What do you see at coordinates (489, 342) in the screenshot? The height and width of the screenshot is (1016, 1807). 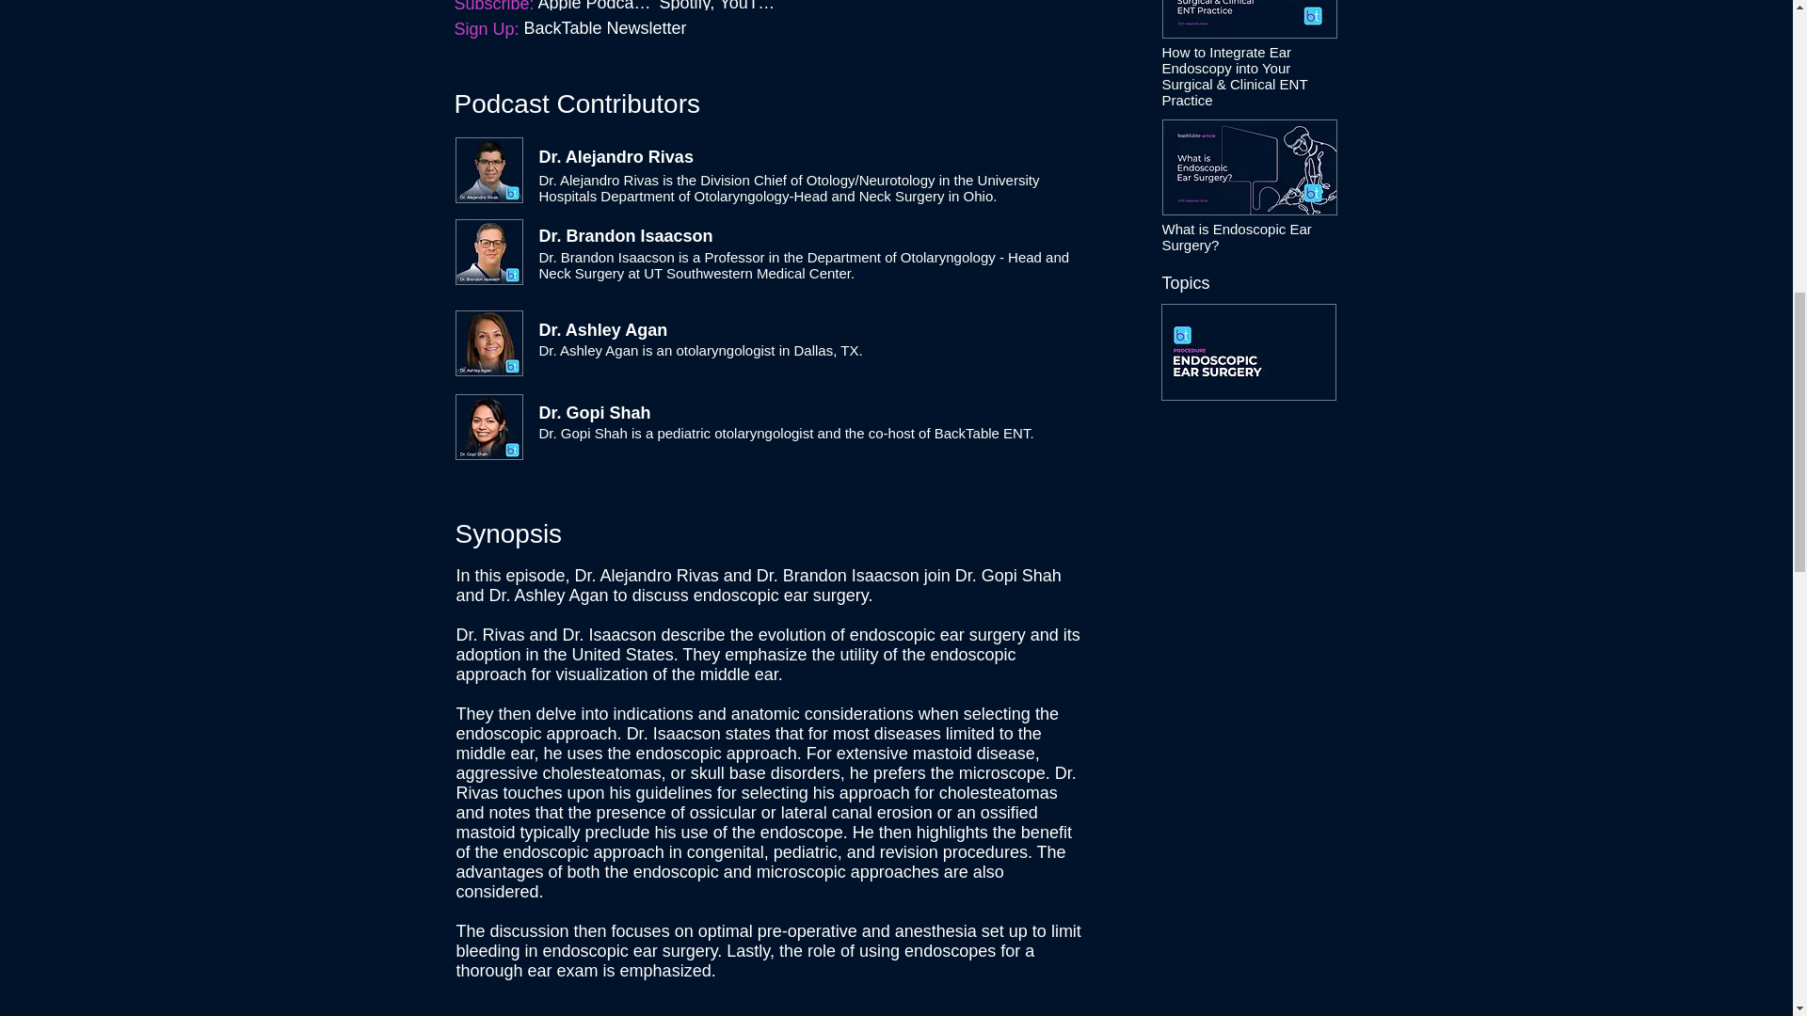 I see `ent-1-dr-ashley-agan.jpg` at bounding box center [489, 342].